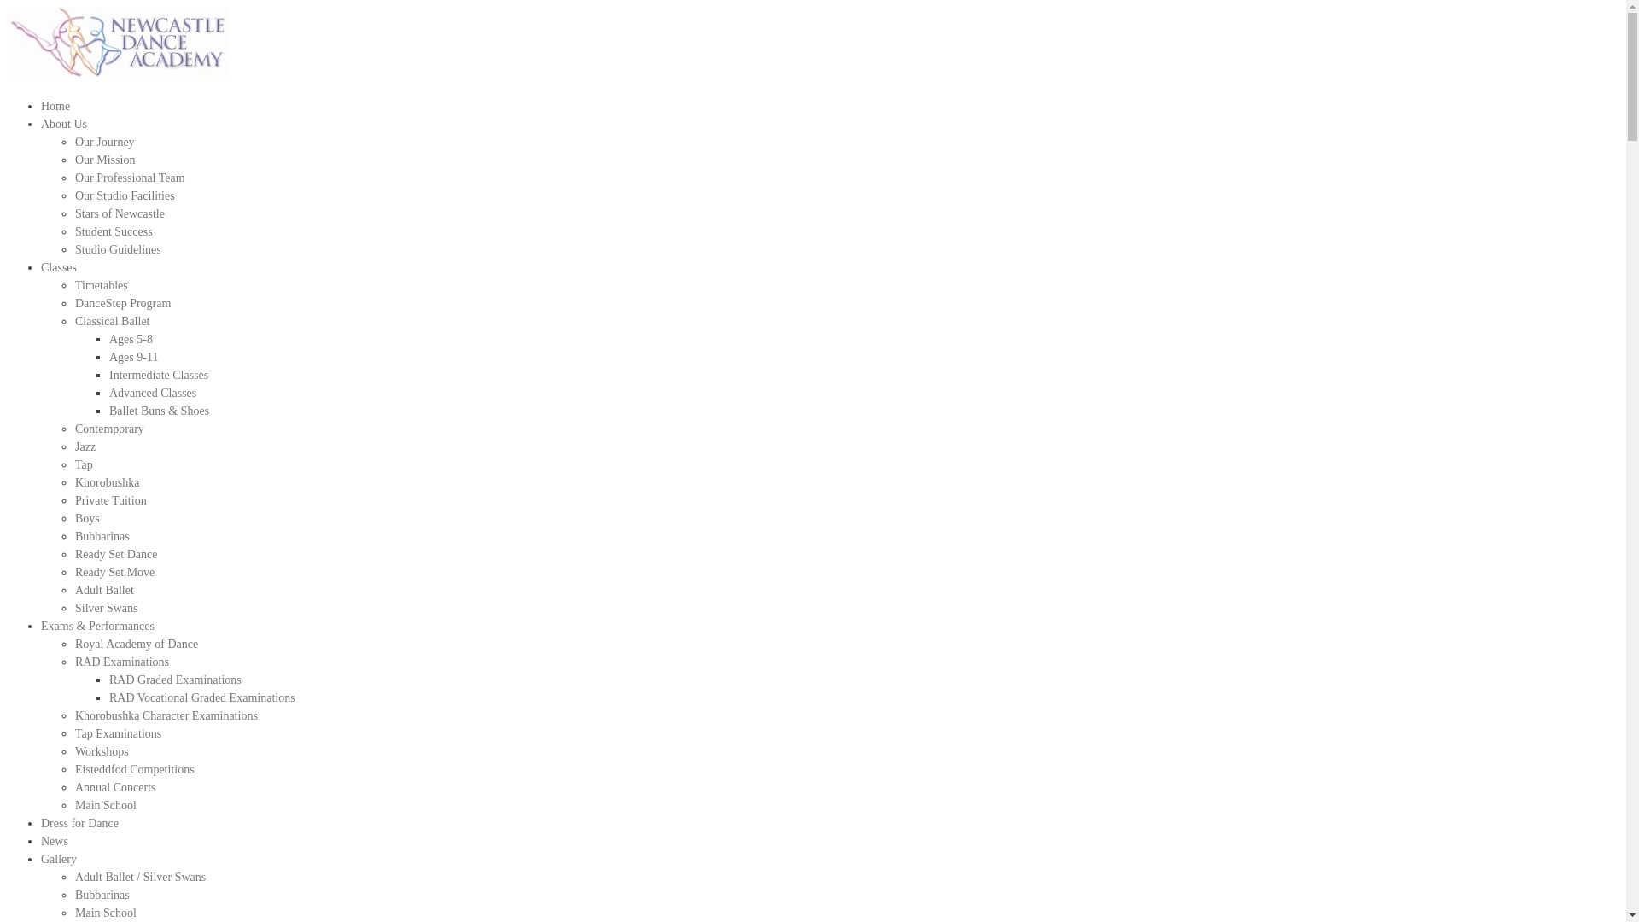  Describe the element at coordinates (105, 160) in the screenshot. I see `Our Mission` at that location.